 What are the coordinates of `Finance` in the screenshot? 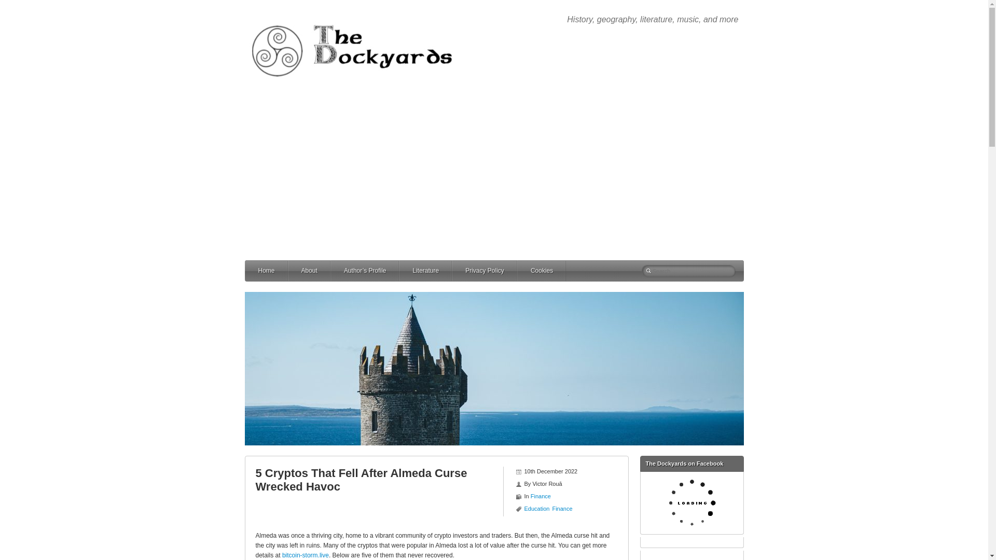 It's located at (541, 496).